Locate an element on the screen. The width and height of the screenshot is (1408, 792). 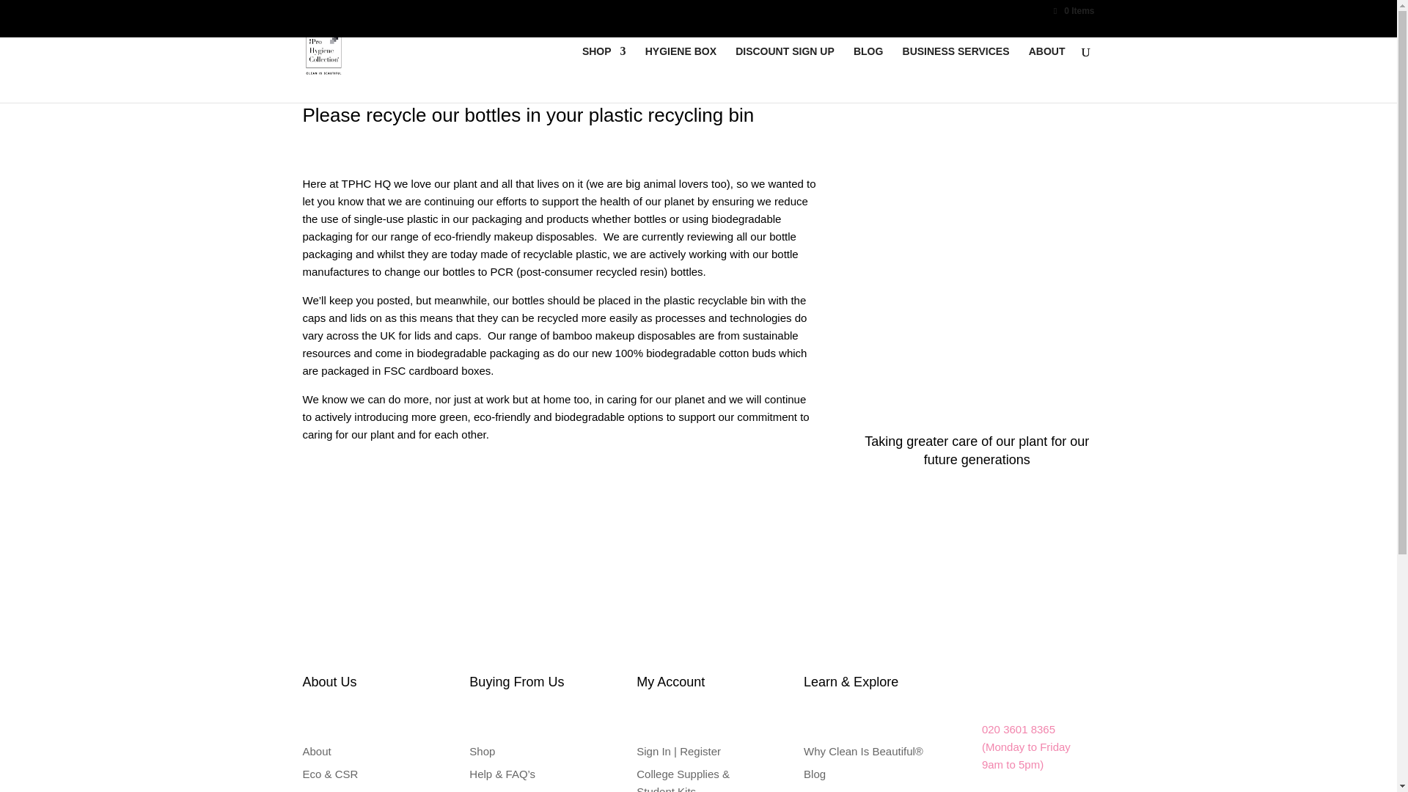
In The Press is located at coordinates (835, 791).